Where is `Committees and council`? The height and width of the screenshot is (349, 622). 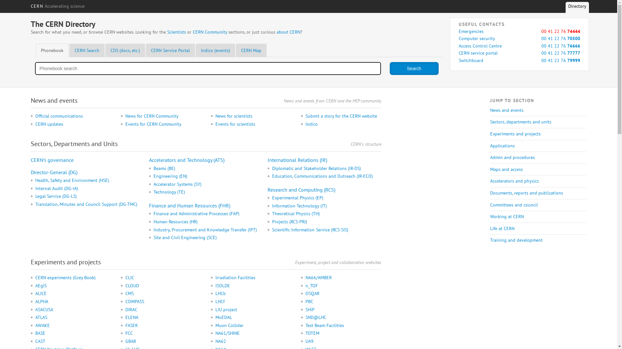
Committees and council is located at coordinates (538, 205).